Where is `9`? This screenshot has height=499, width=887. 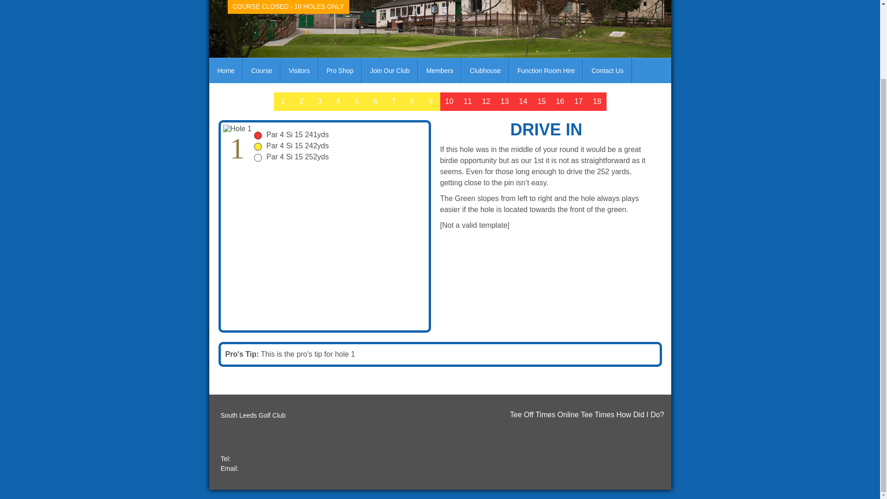 9 is located at coordinates (431, 101).